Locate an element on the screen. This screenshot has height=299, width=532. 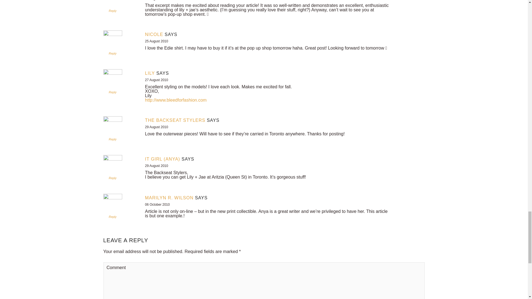
Reply is located at coordinates (112, 53).